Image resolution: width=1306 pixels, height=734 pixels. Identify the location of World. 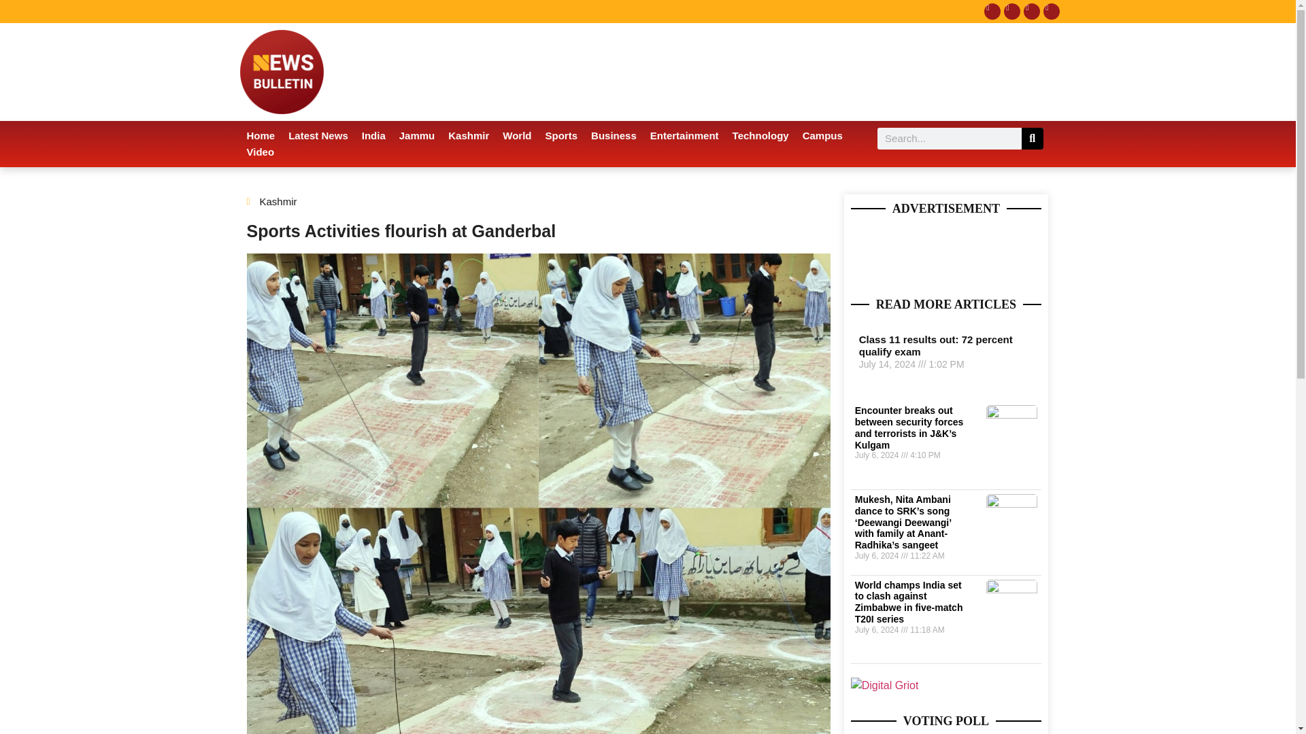
(517, 135).